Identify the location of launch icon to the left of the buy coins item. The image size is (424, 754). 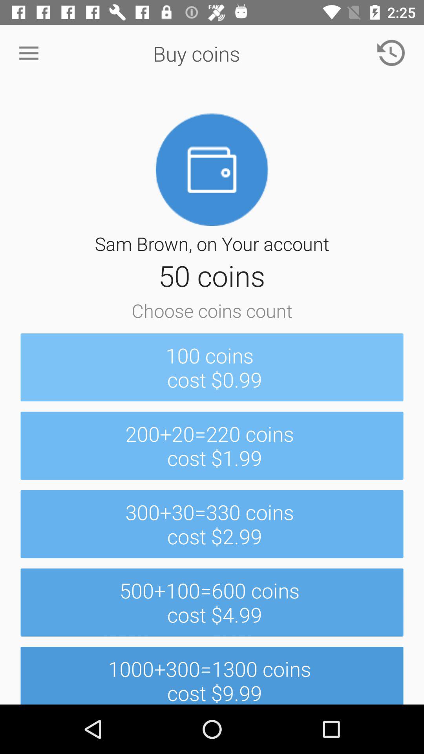
(29, 53).